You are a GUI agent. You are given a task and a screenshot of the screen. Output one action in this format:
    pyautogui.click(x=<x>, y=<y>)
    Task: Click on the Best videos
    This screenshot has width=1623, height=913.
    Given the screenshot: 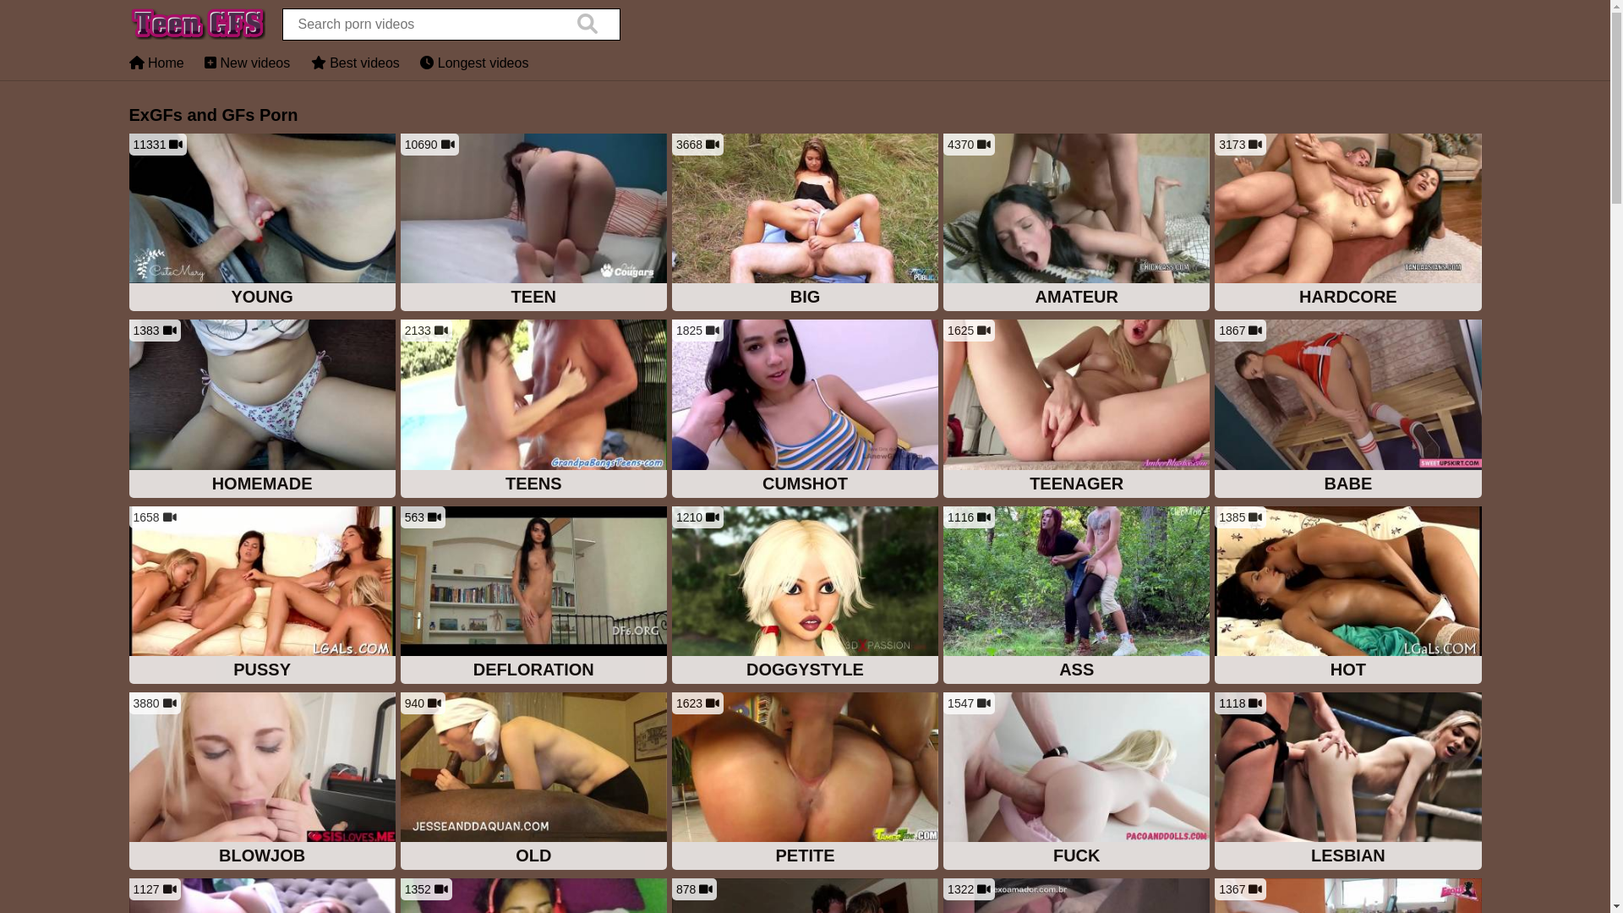 What is the action you would take?
    pyautogui.click(x=355, y=63)
    